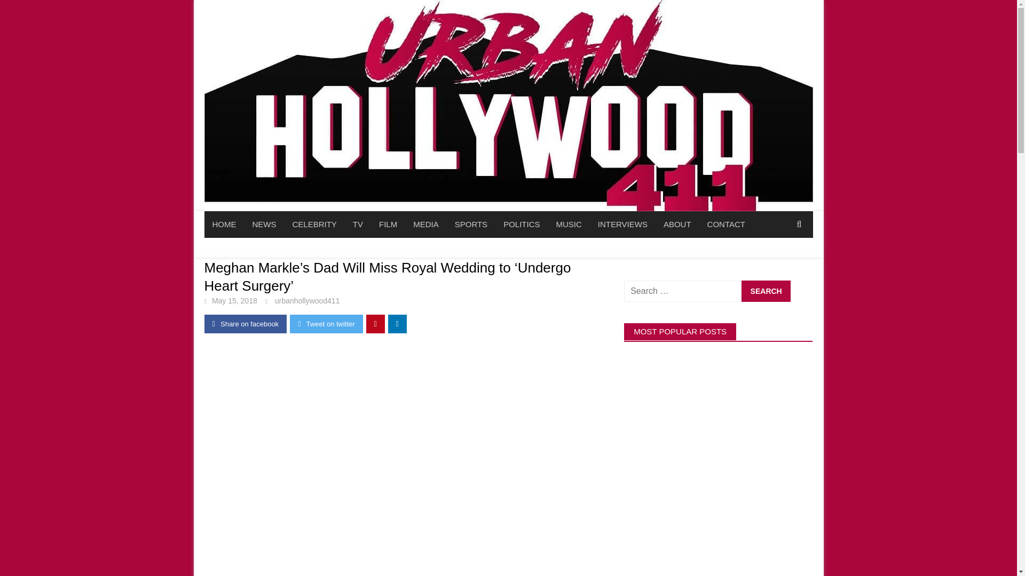  I want to click on Tweet on twitter, so click(326, 324).